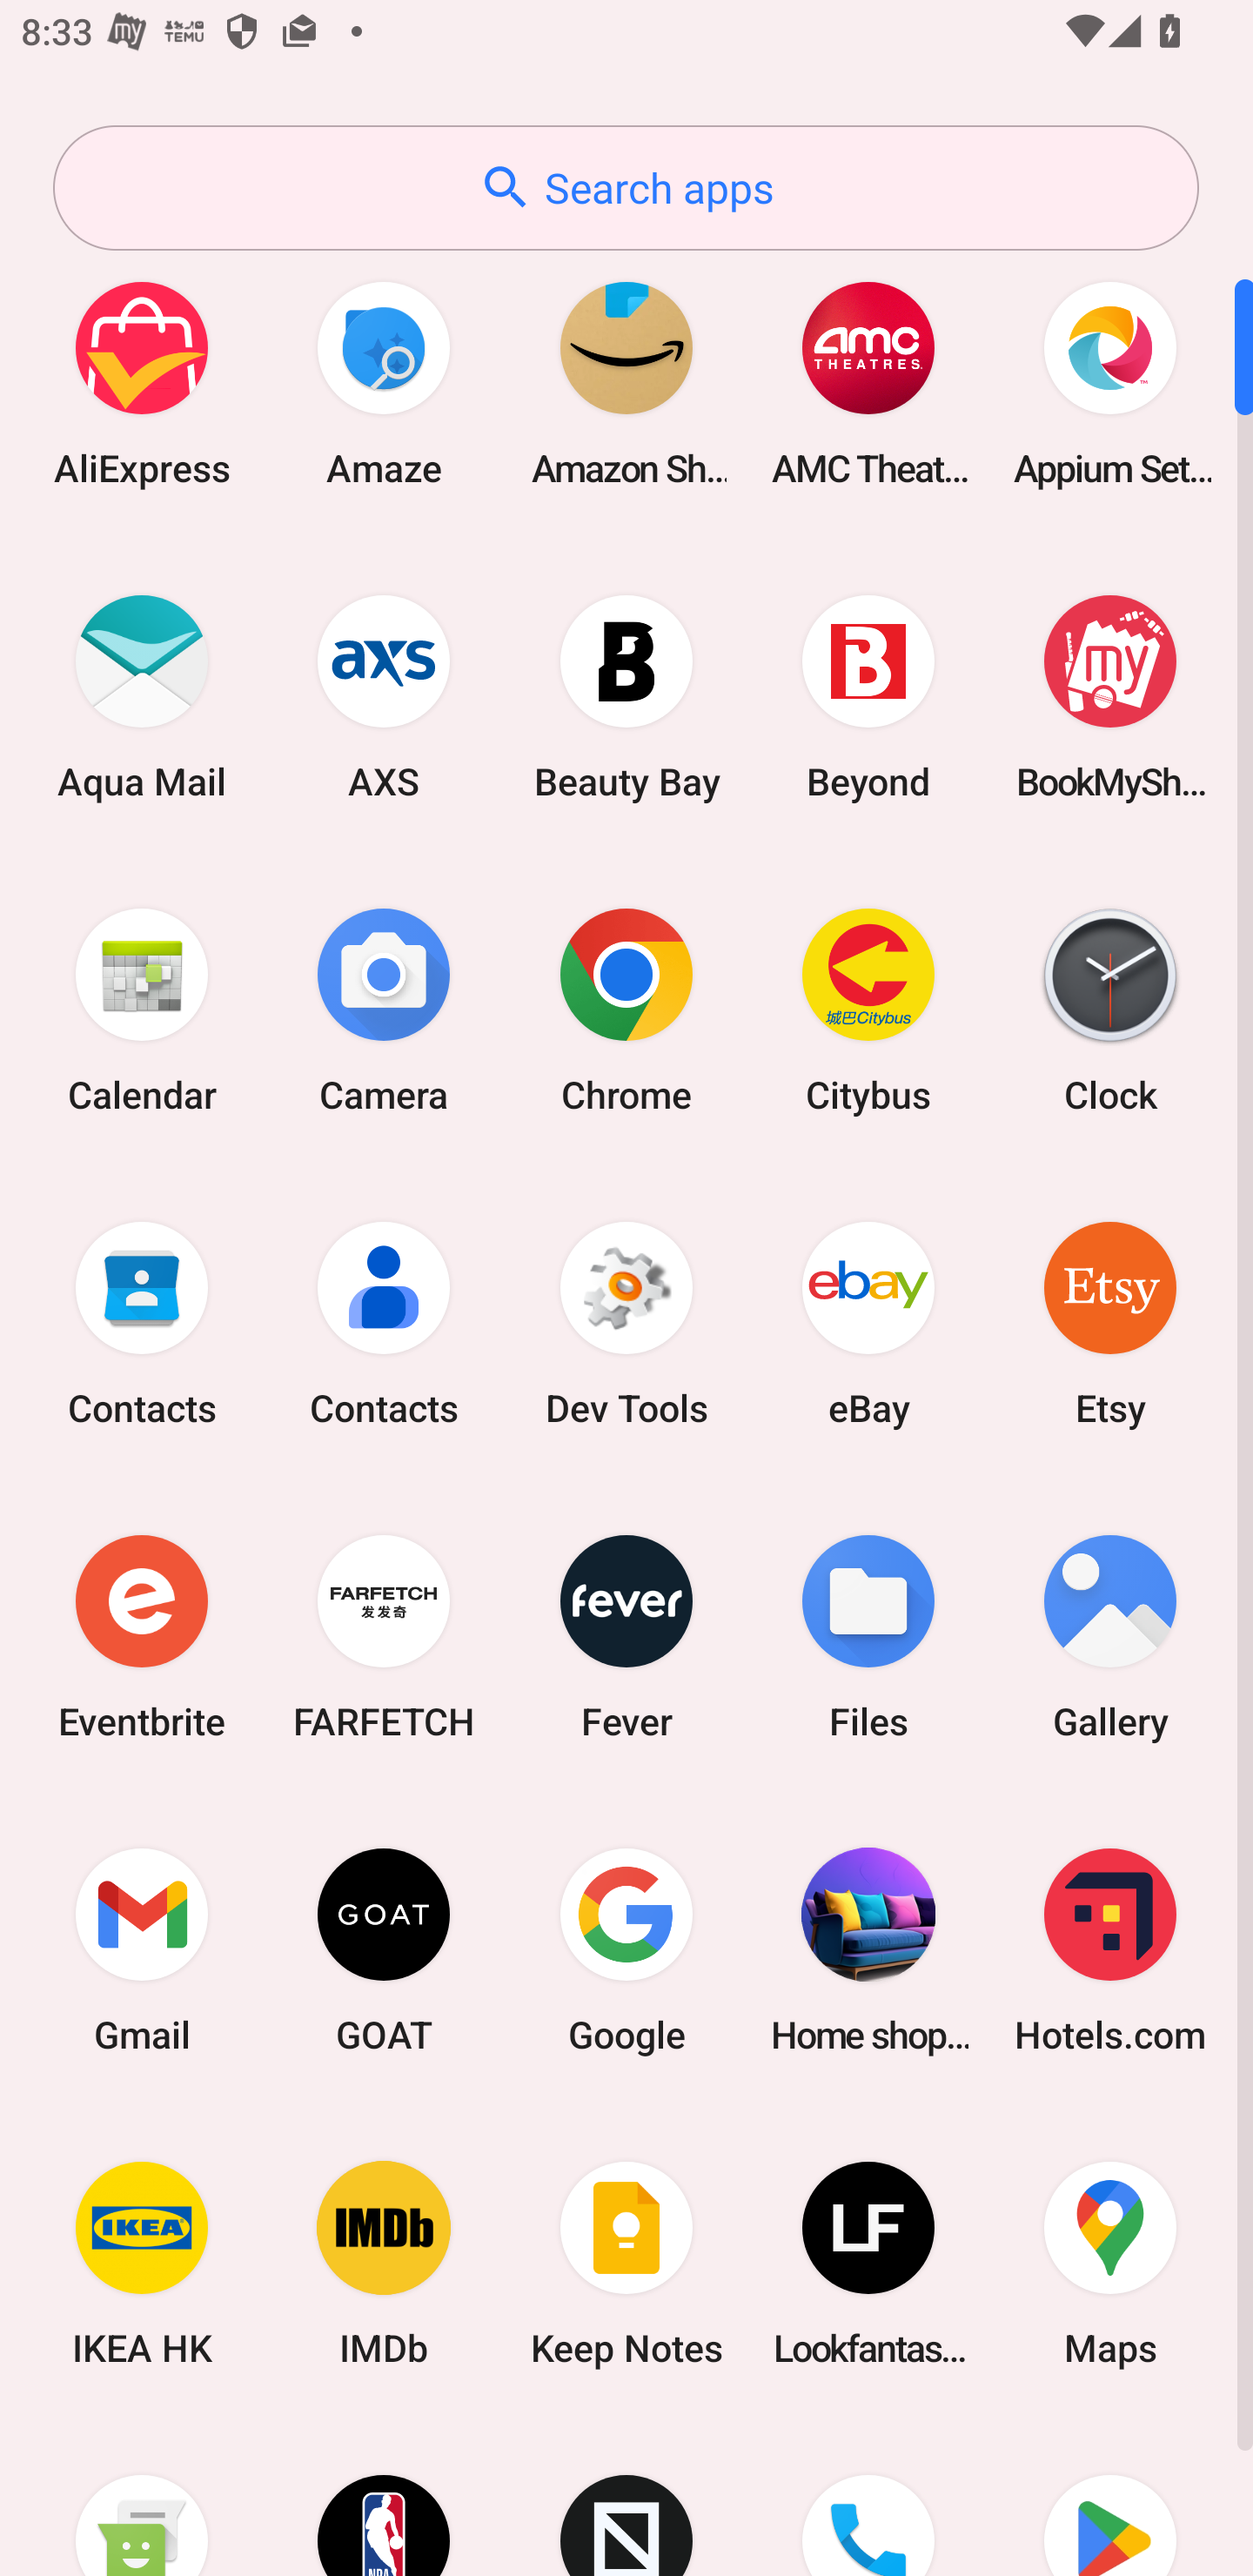 Image resolution: width=1253 pixels, height=2576 pixels. Describe the element at coordinates (868, 2499) in the screenshot. I see `Phone` at that location.